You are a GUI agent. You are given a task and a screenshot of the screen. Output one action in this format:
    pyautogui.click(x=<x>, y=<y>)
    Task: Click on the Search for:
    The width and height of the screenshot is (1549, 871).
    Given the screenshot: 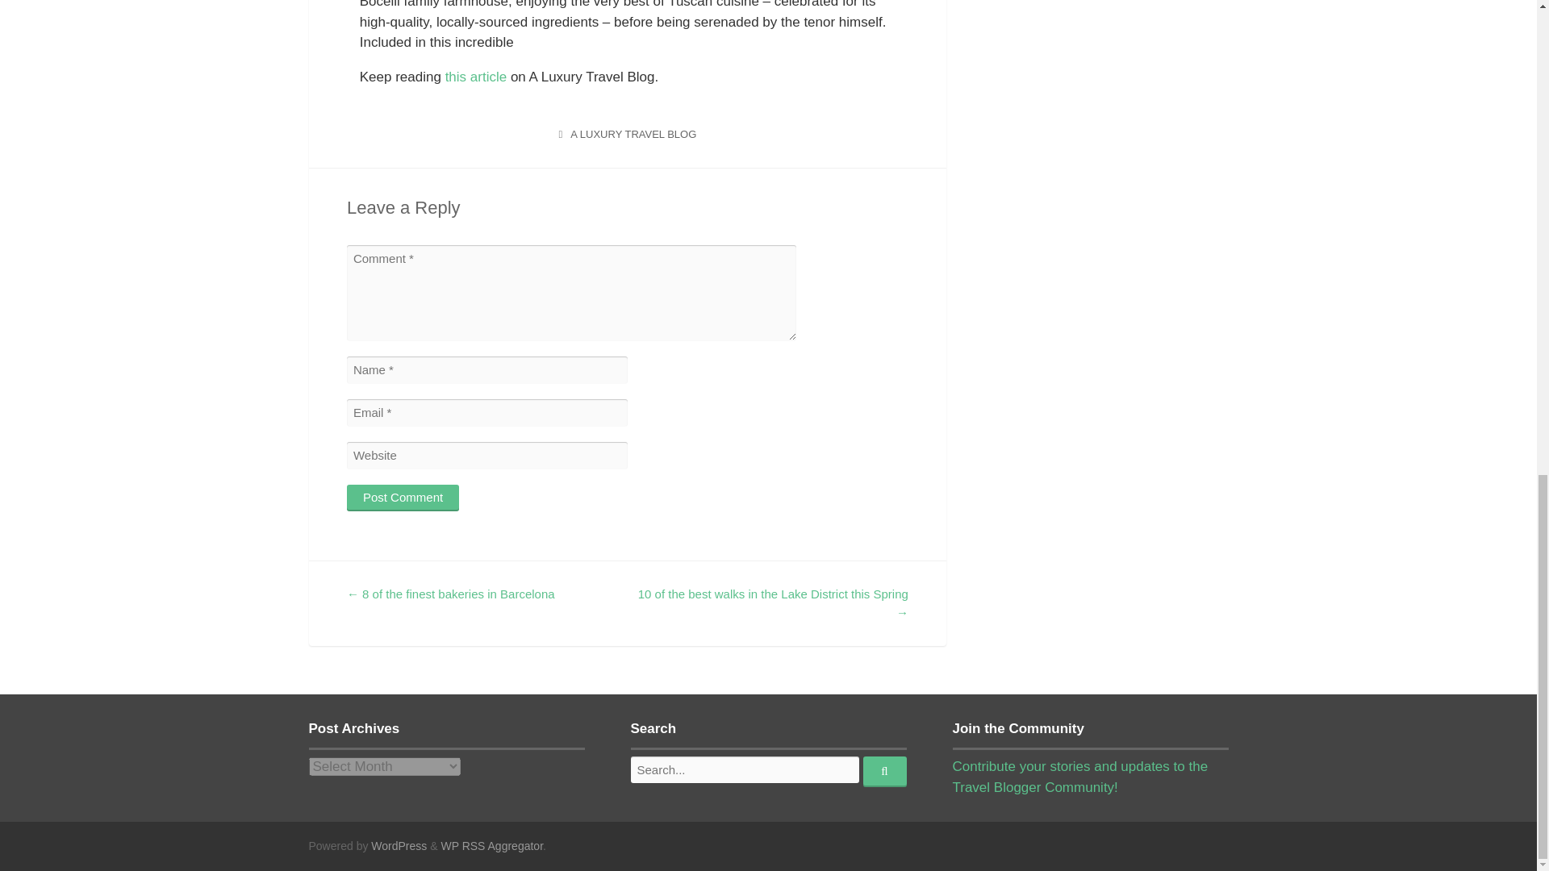 What is the action you would take?
    pyautogui.click(x=745, y=769)
    